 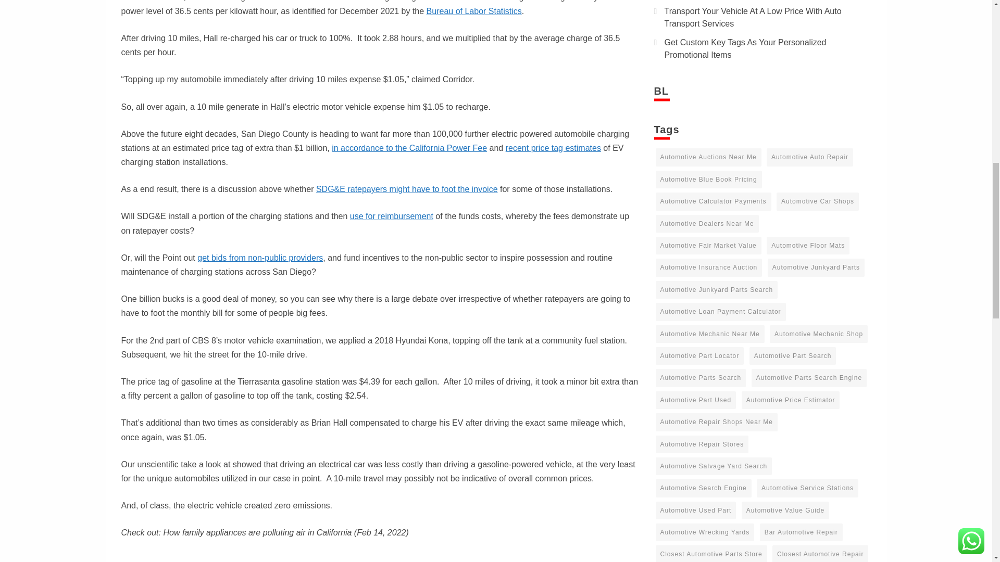 I want to click on get bids from non-public providers, so click(x=260, y=258).